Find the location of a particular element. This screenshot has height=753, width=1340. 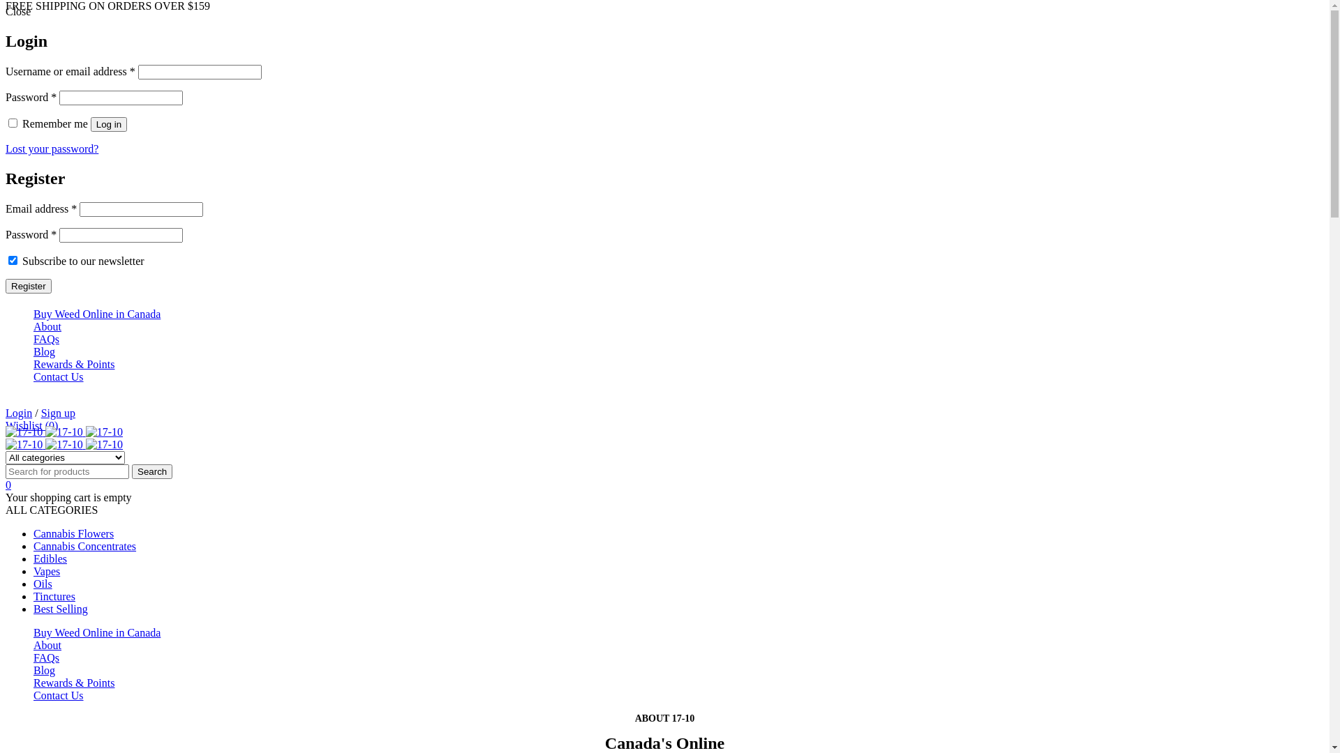

Blog is located at coordinates (45, 351).